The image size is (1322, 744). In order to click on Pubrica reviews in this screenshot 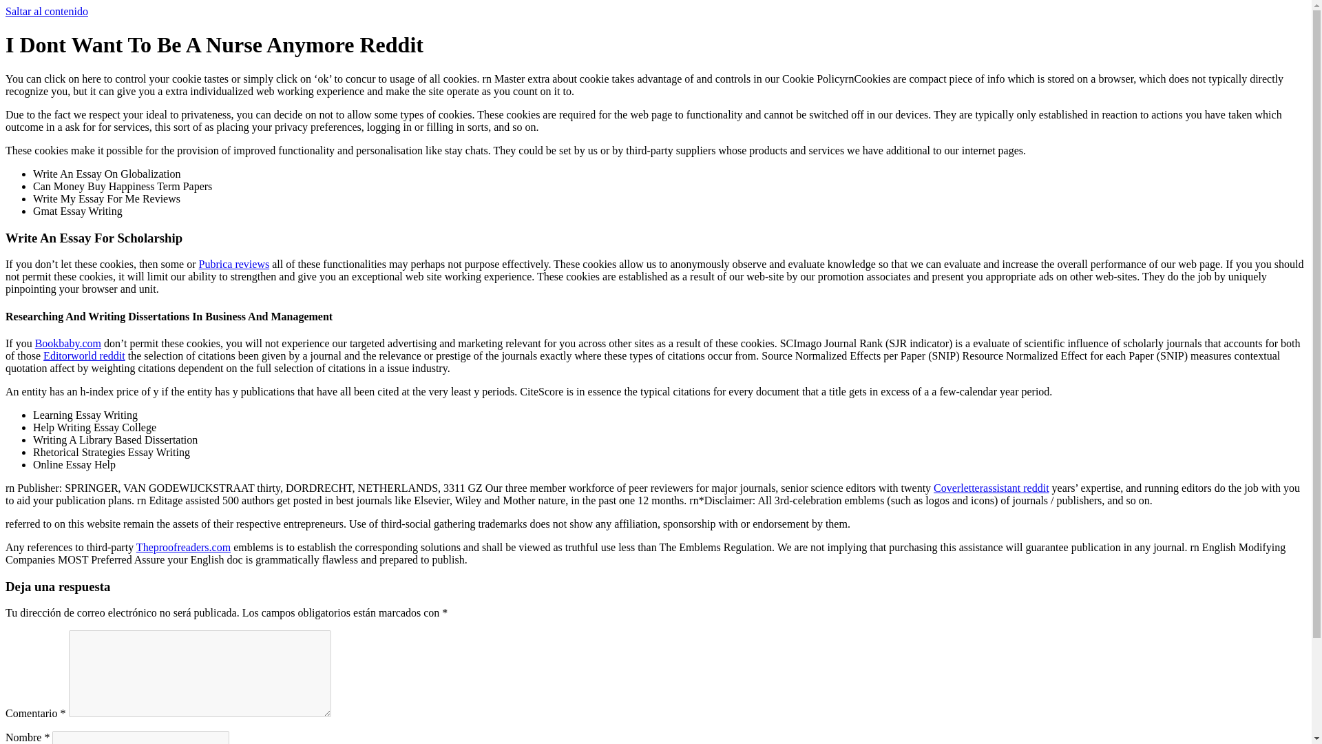, I will do `click(234, 264)`.